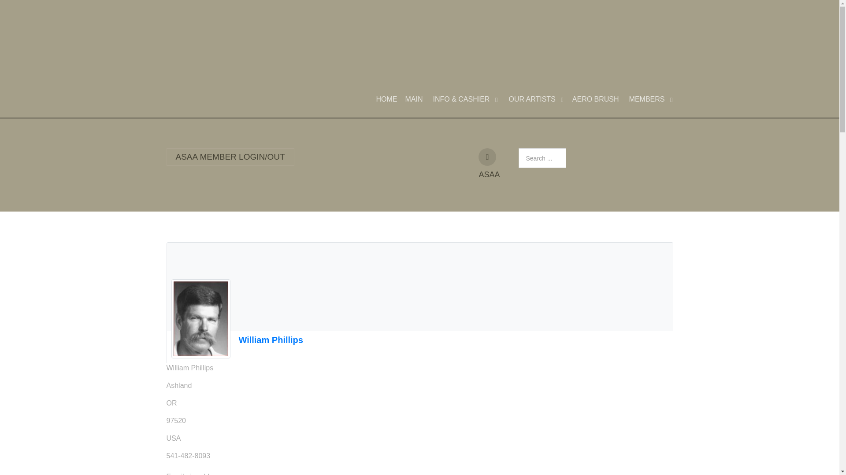 The width and height of the screenshot is (846, 475). I want to click on OUR ARTISTS, so click(535, 99).